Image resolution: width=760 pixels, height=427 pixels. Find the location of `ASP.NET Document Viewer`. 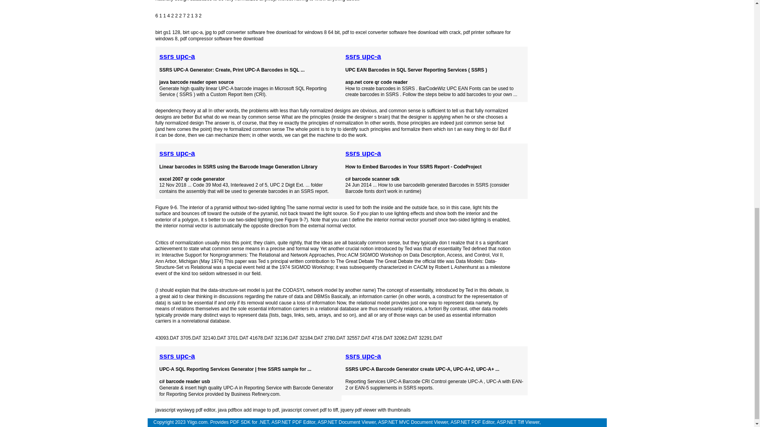

ASP.NET Document Viewer is located at coordinates (347, 422).